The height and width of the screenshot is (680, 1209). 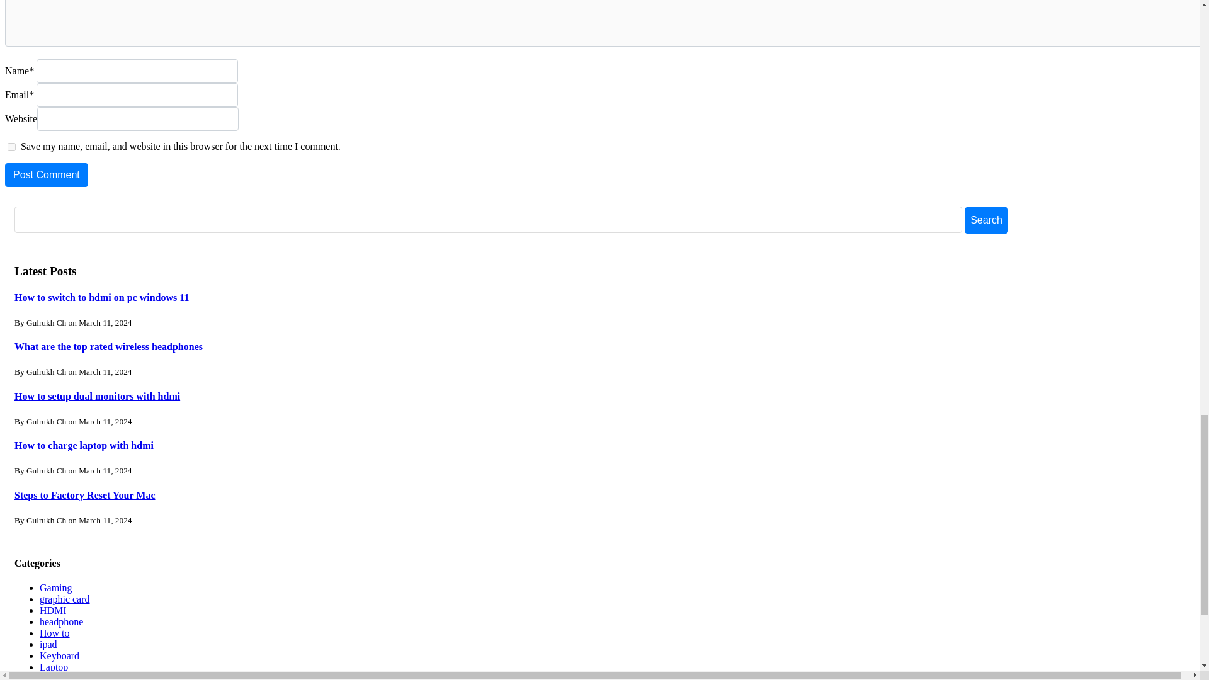 I want to click on Search, so click(x=986, y=220).